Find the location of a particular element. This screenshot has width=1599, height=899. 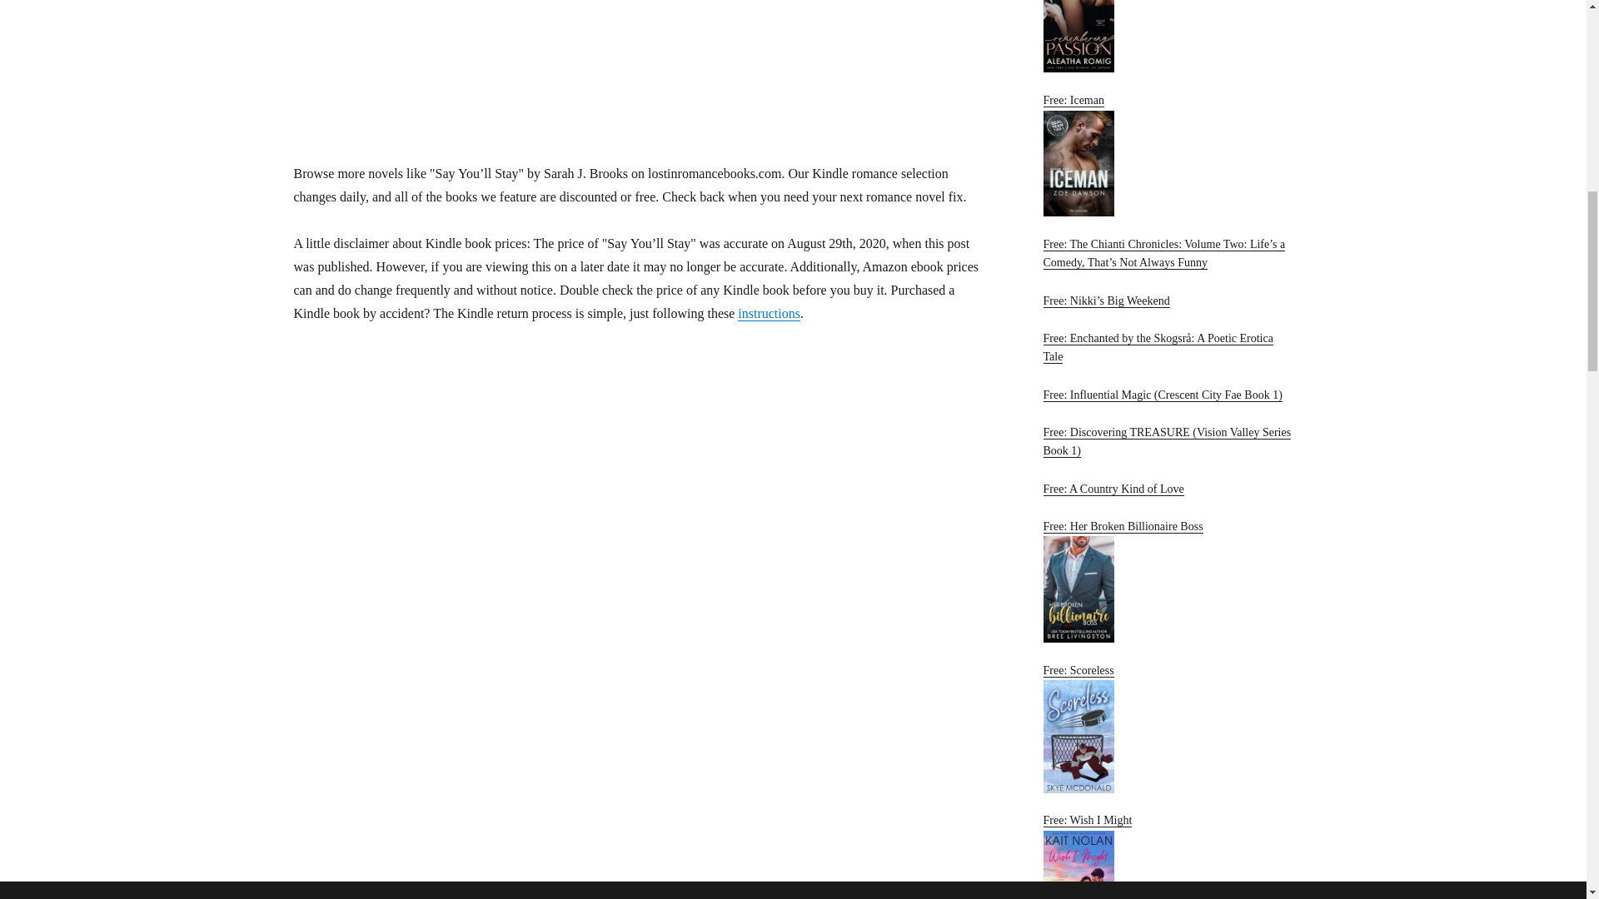

Free: Iceman is located at coordinates (1167, 155).